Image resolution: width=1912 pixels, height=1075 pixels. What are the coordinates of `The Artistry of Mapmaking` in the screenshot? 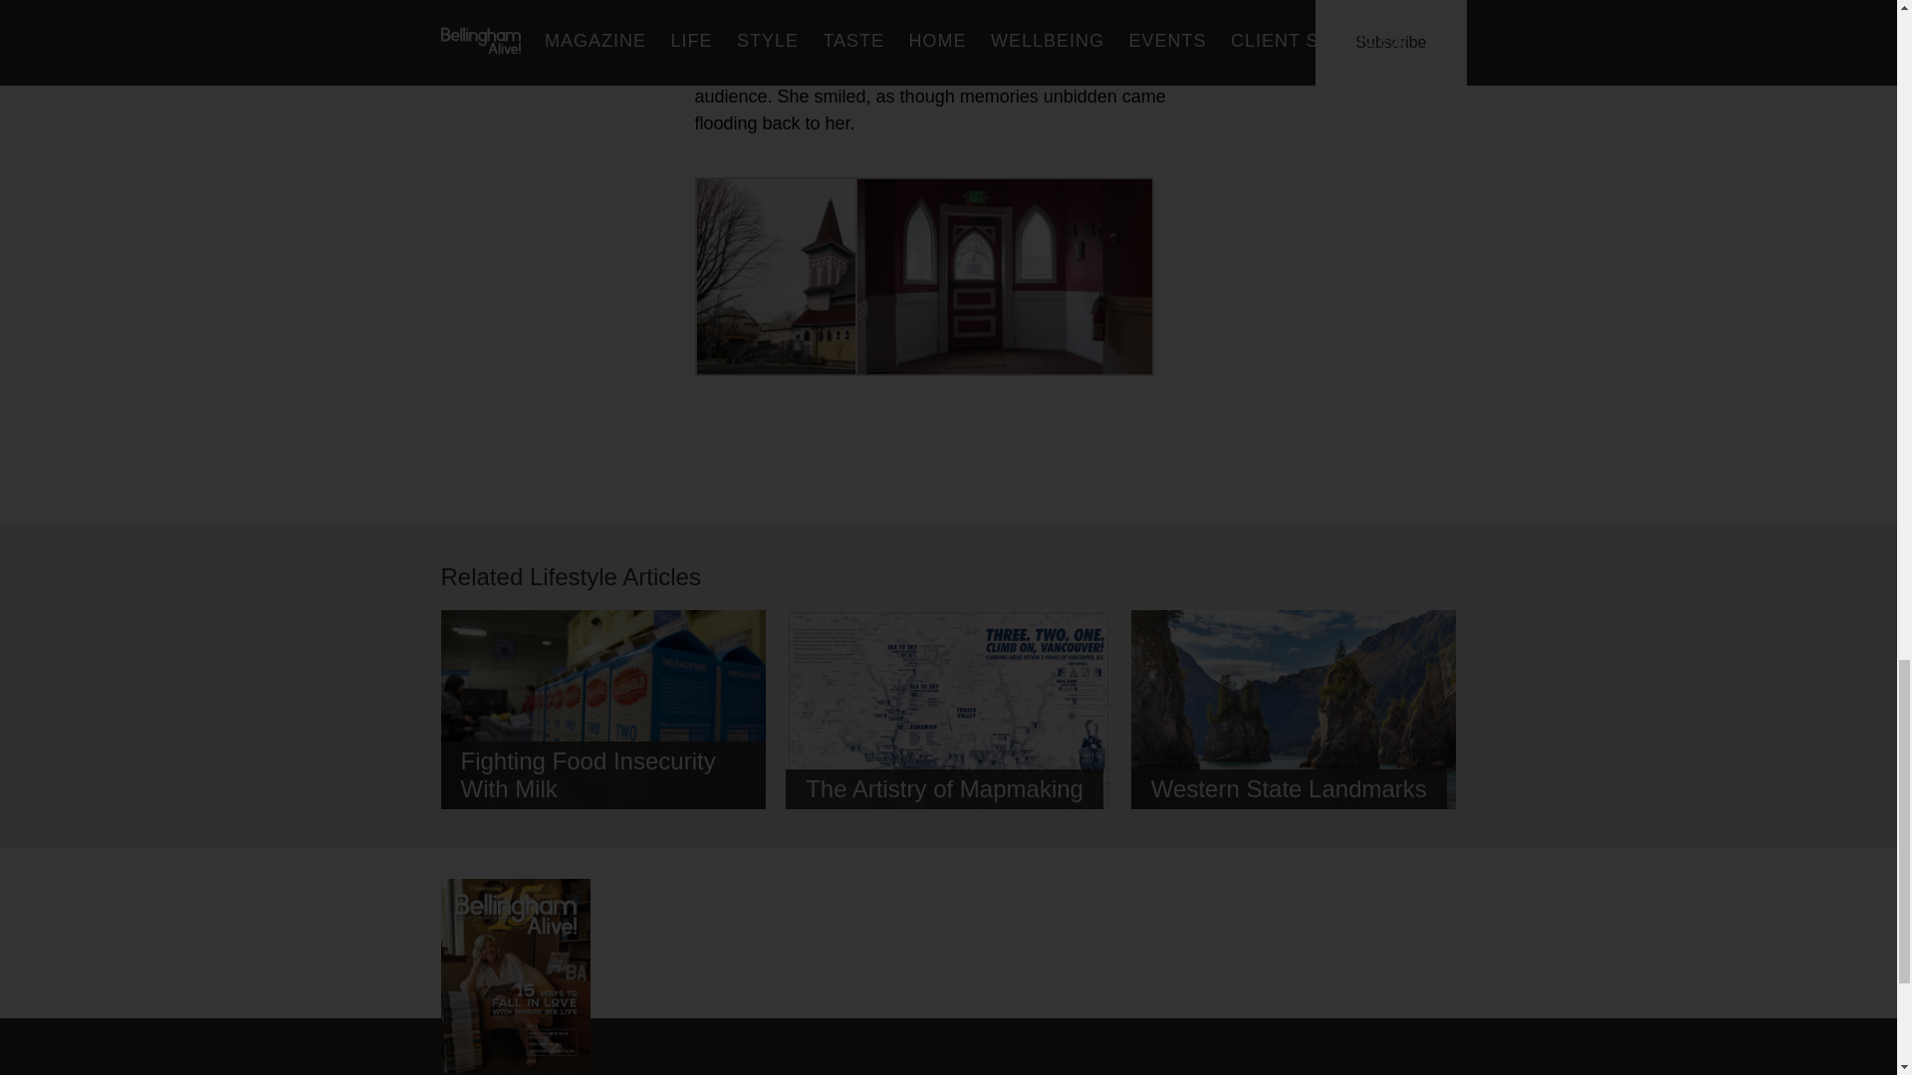 It's located at (948, 714).